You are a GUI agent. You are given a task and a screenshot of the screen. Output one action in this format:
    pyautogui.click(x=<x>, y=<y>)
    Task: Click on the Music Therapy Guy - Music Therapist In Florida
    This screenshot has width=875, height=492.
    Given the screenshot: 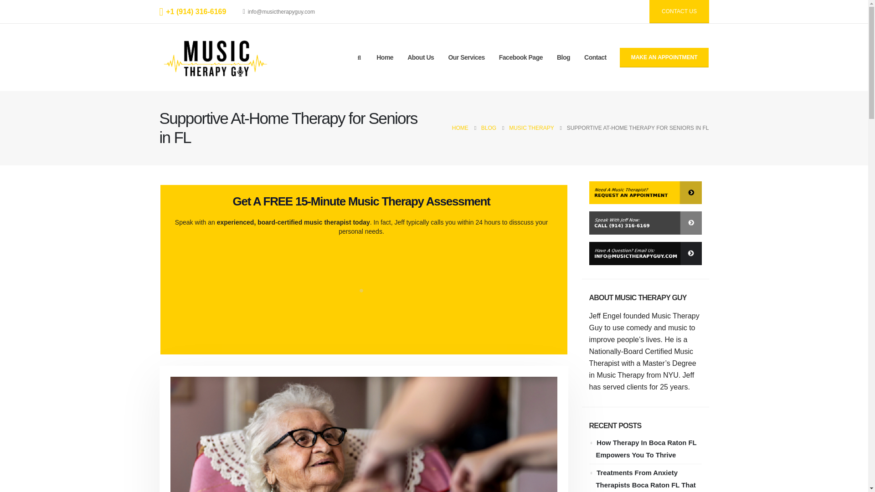 What is the action you would take?
    pyautogui.click(x=216, y=57)
    